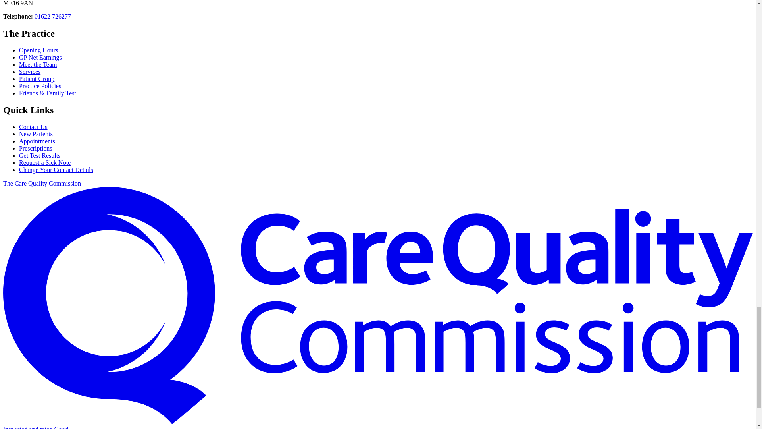  I want to click on Patient Group, so click(37, 79).